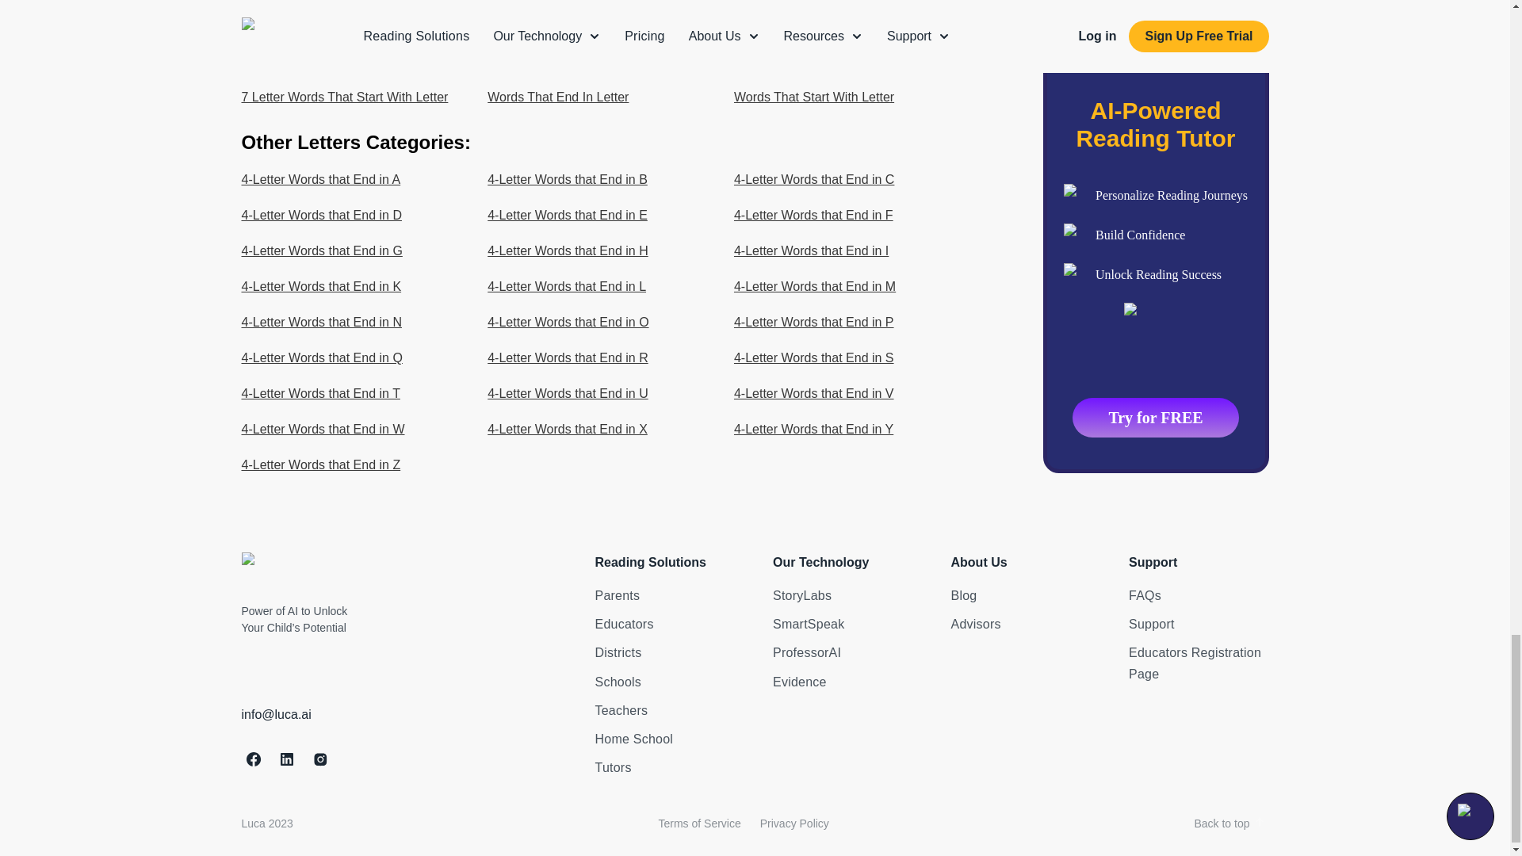 This screenshot has width=1522, height=856. What do you see at coordinates (354, 62) in the screenshot?
I see `6 Letter Words That End In Letter` at bounding box center [354, 62].